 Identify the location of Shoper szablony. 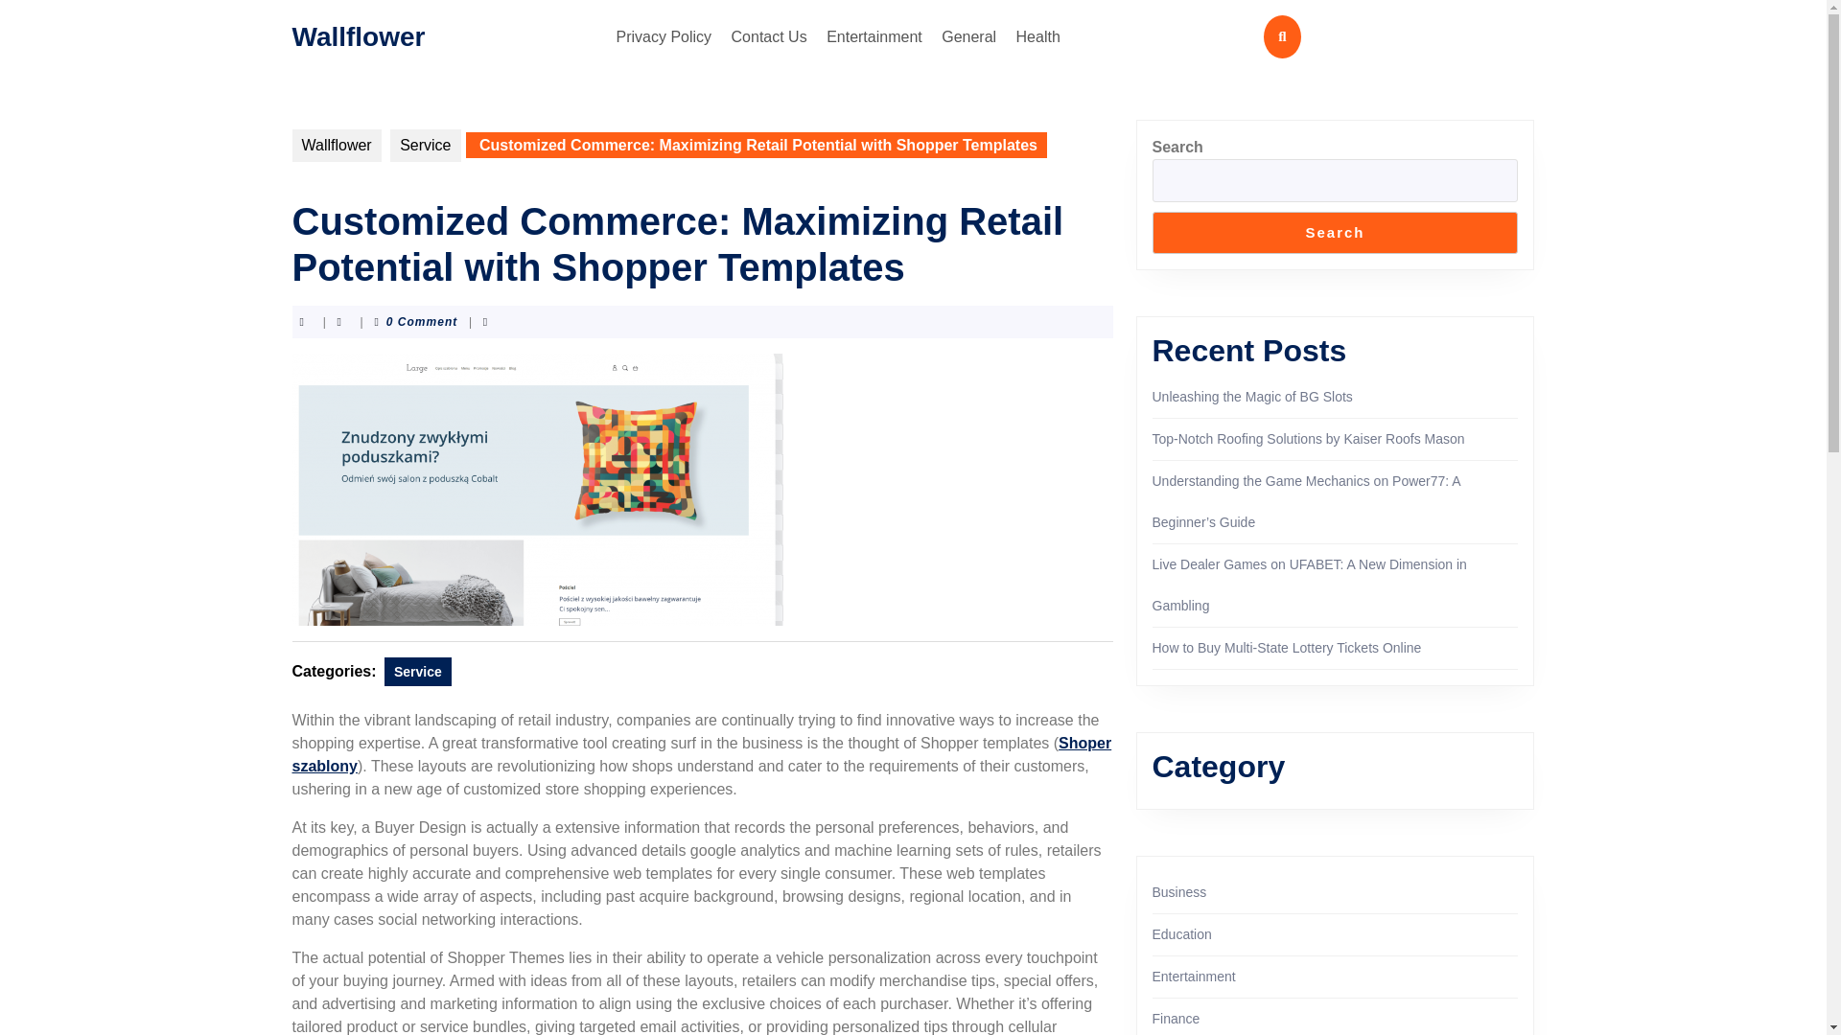
(701, 753).